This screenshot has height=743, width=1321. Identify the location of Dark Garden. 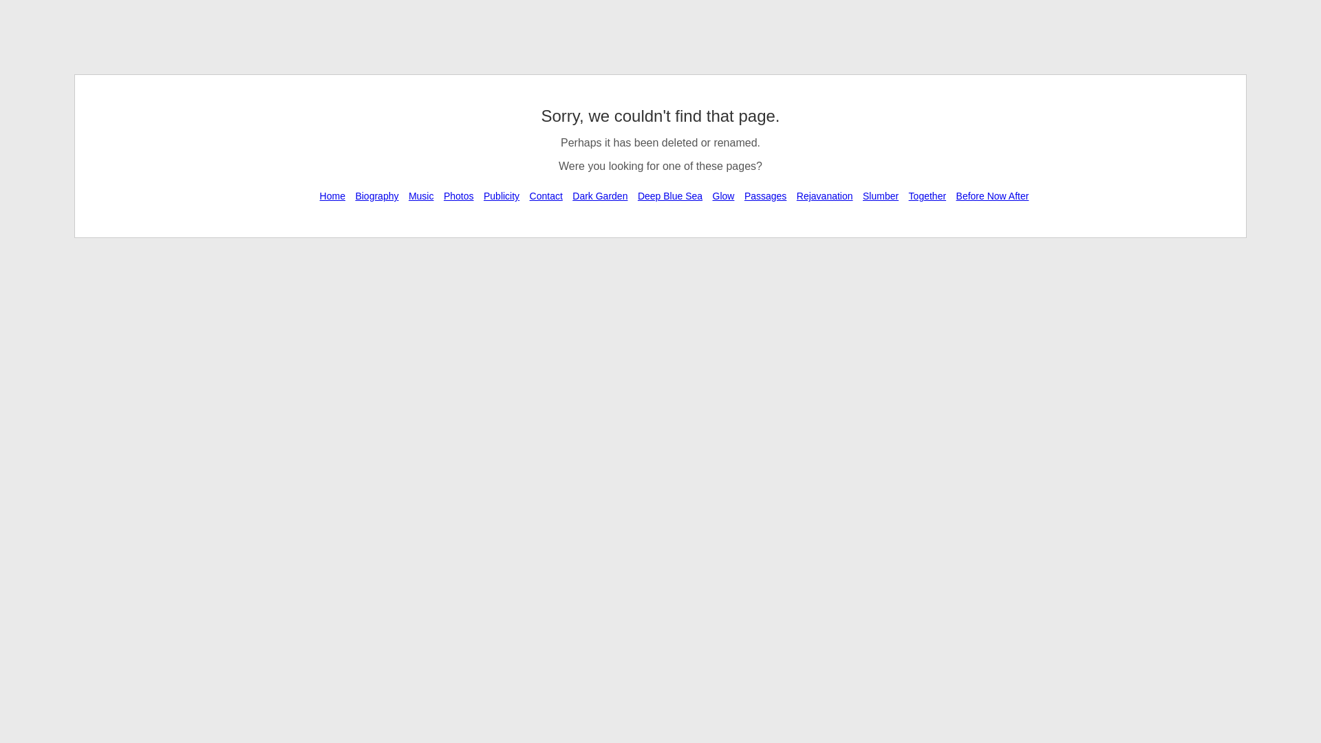
(600, 196).